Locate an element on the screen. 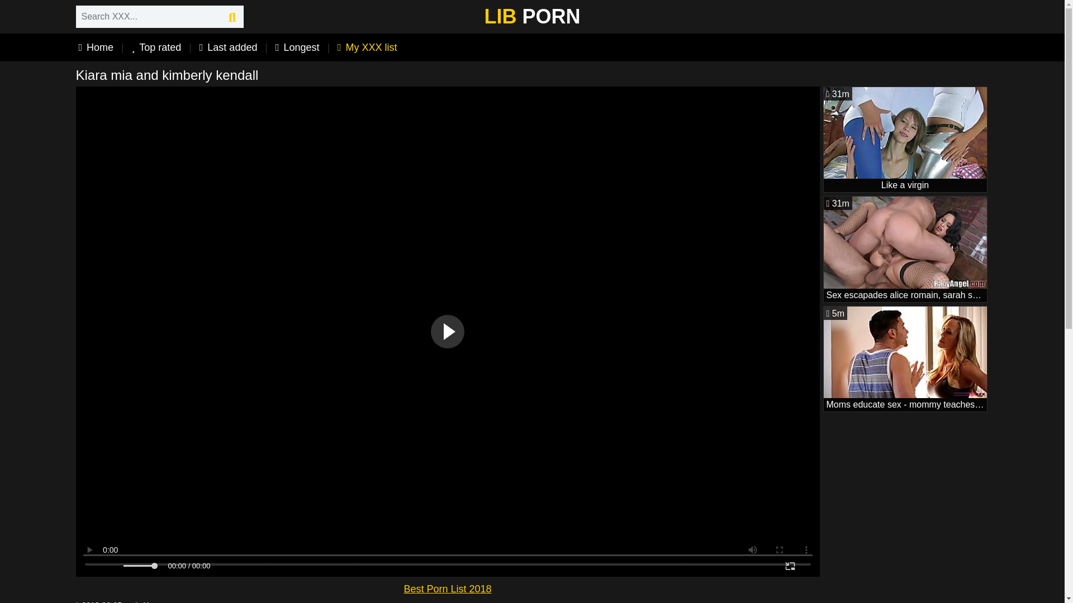  Best Porn List 2018 is located at coordinates (447, 588).